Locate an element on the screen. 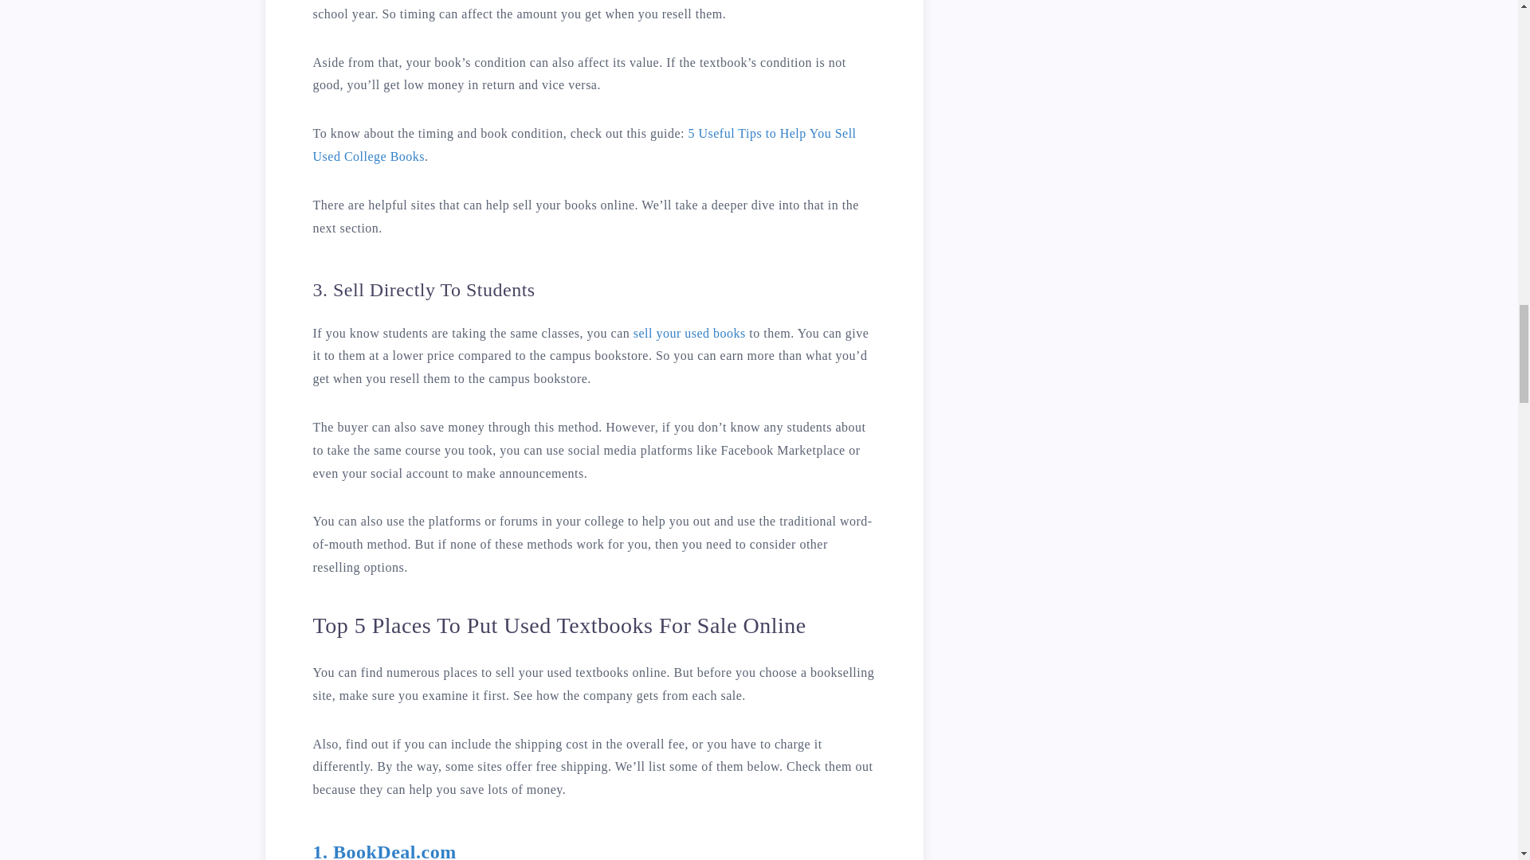  1. BookDeal.com is located at coordinates (384, 850).